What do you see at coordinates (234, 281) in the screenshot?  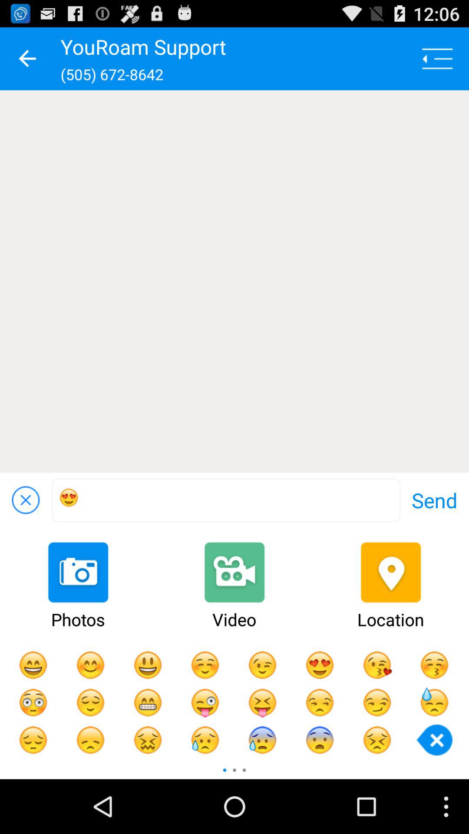 I see `map of roaming` at bounding box center [234, 281].